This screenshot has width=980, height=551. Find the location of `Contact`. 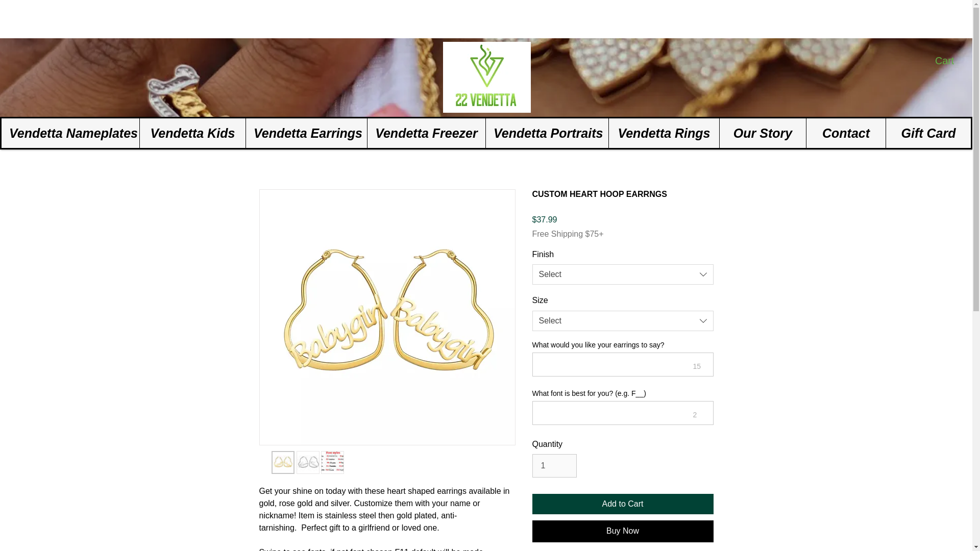

Contact is located at coordinates (845, 133).